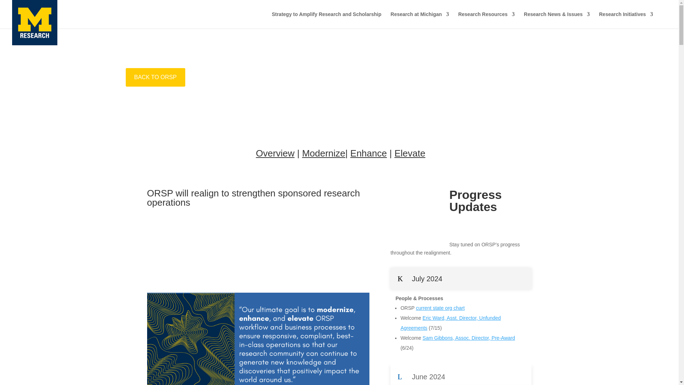 The image size is (684, 385). Describe the element at coordinates (420, 20) in the screenshot. I see `Research at Michigan` at that location.